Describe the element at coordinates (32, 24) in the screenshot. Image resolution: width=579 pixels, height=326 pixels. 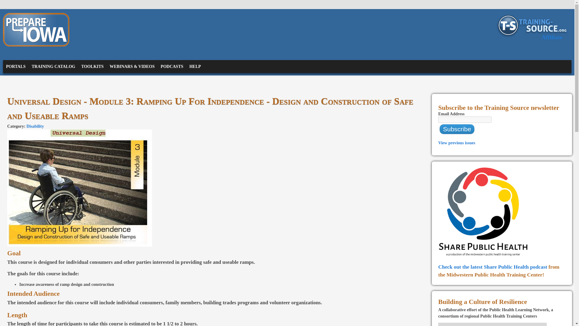
I see `Home page` at that location.